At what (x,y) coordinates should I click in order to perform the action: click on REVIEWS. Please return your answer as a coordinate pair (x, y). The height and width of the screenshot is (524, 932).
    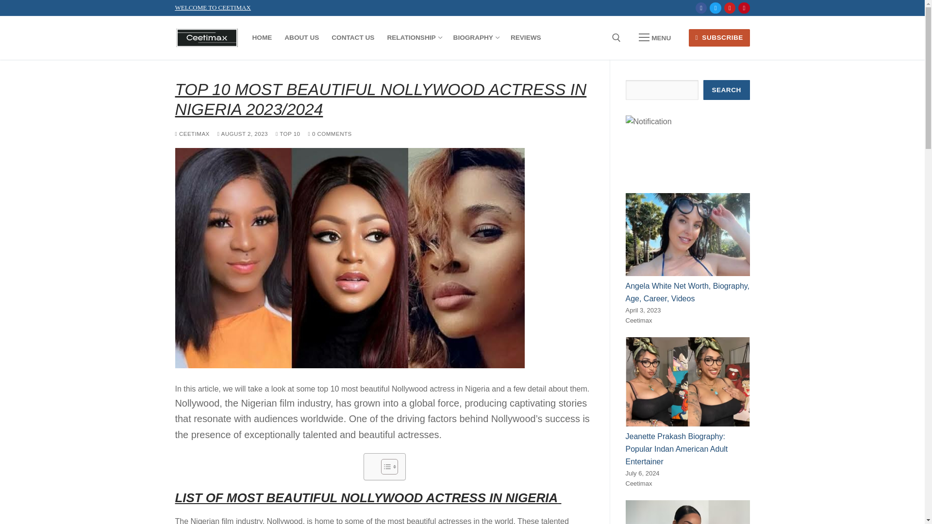
    Looking at the image, I should click on (526, 38).